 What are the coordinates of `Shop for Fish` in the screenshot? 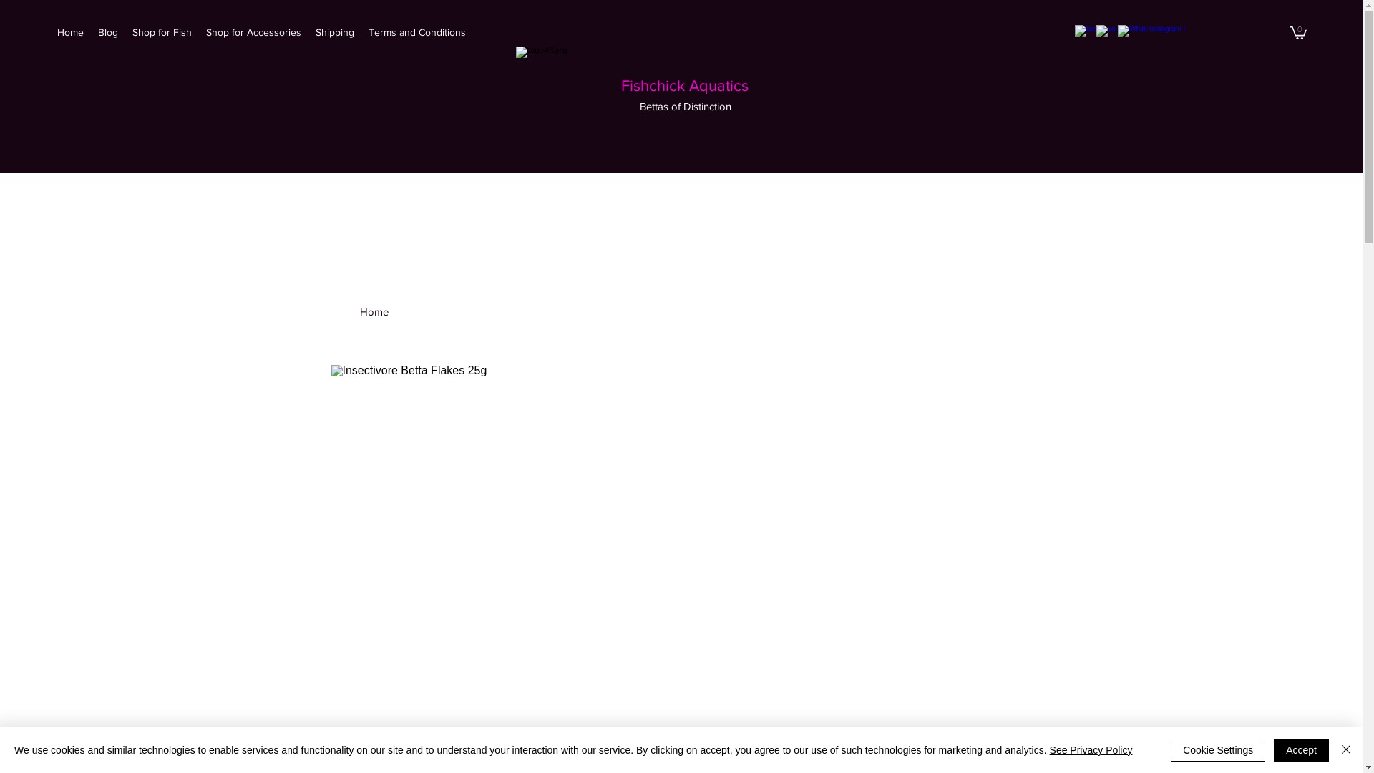 It's located at (162, 32).